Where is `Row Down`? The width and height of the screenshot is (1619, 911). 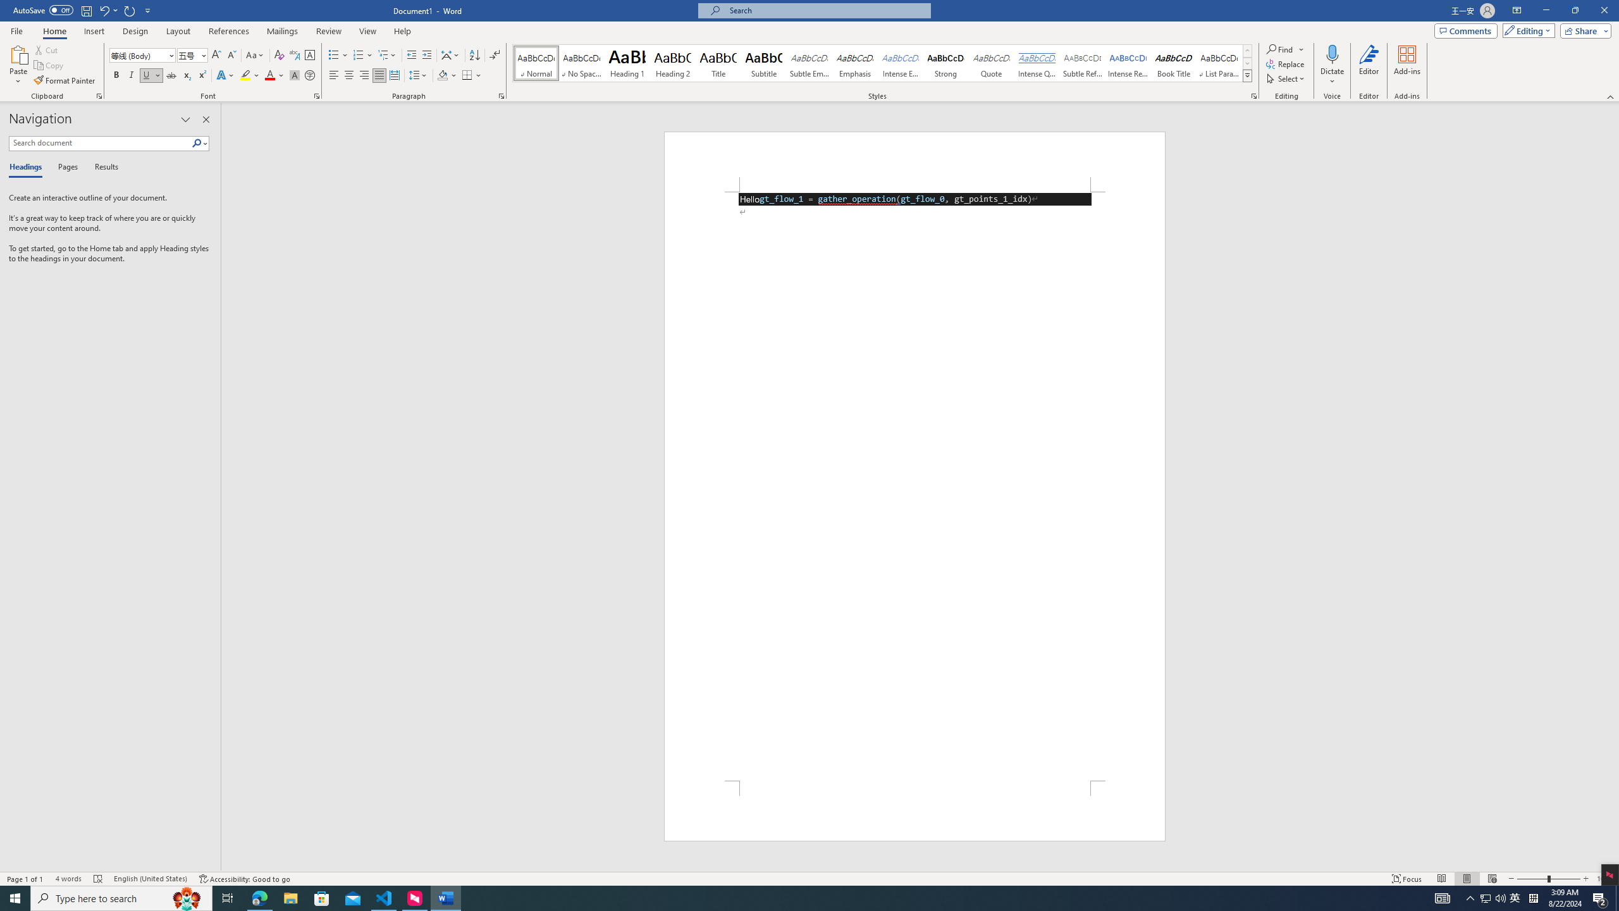
Row Down is located at coordinates (1247, 63).